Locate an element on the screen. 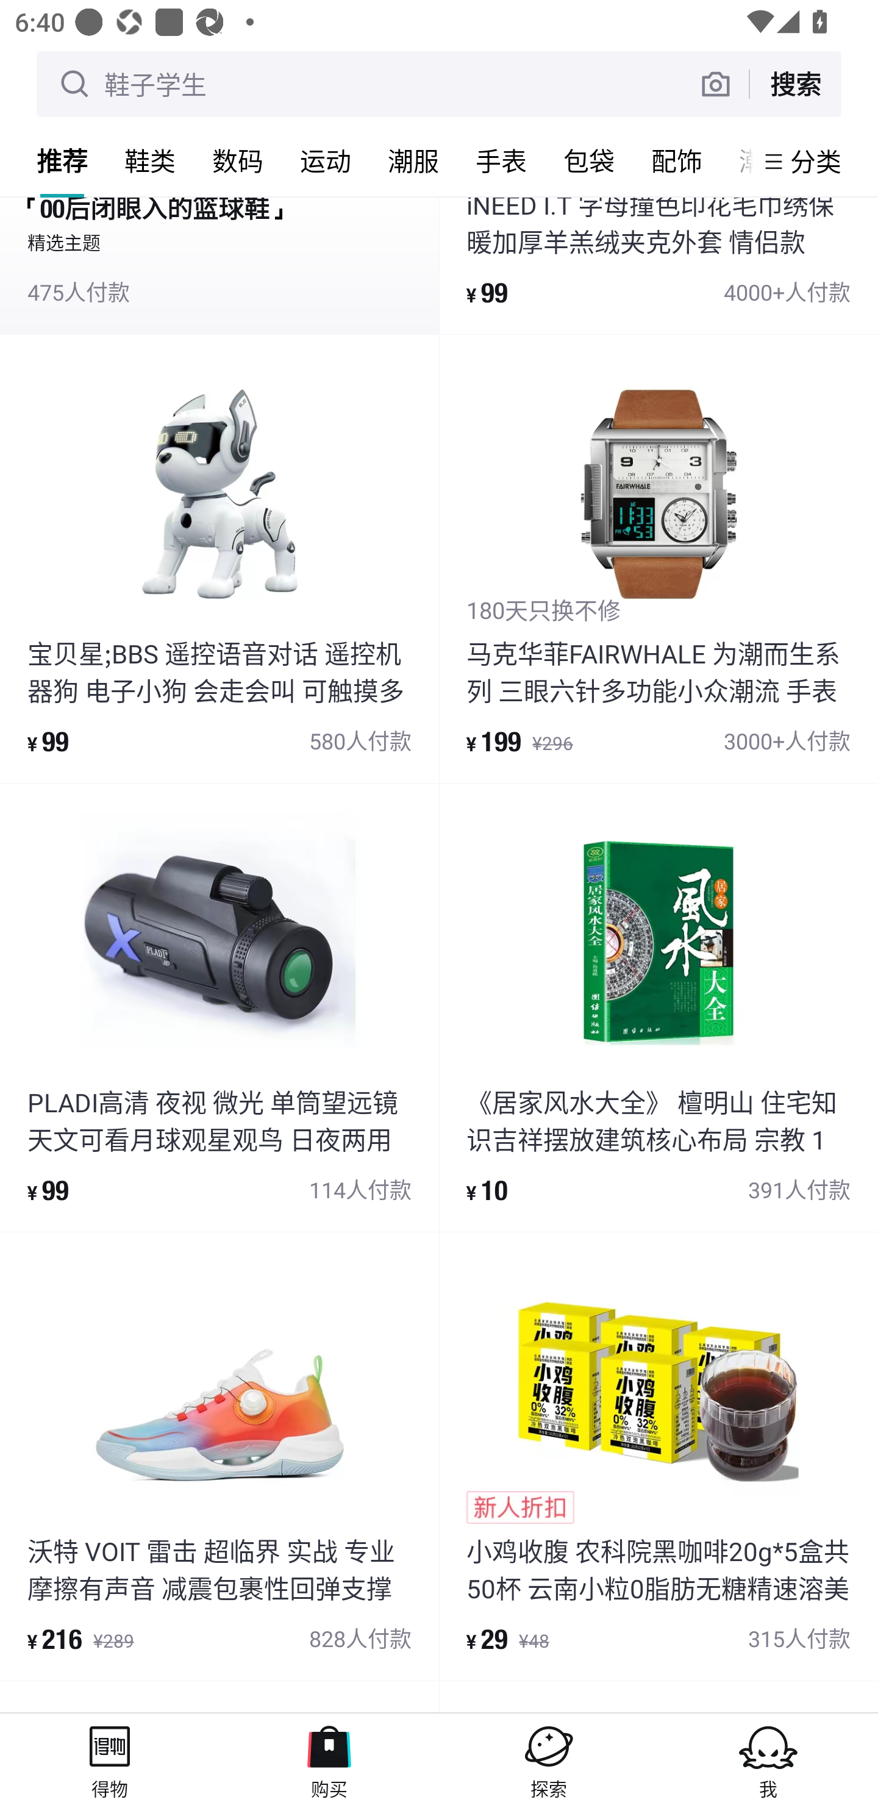  包袋 is located at coordinates (589, 160).